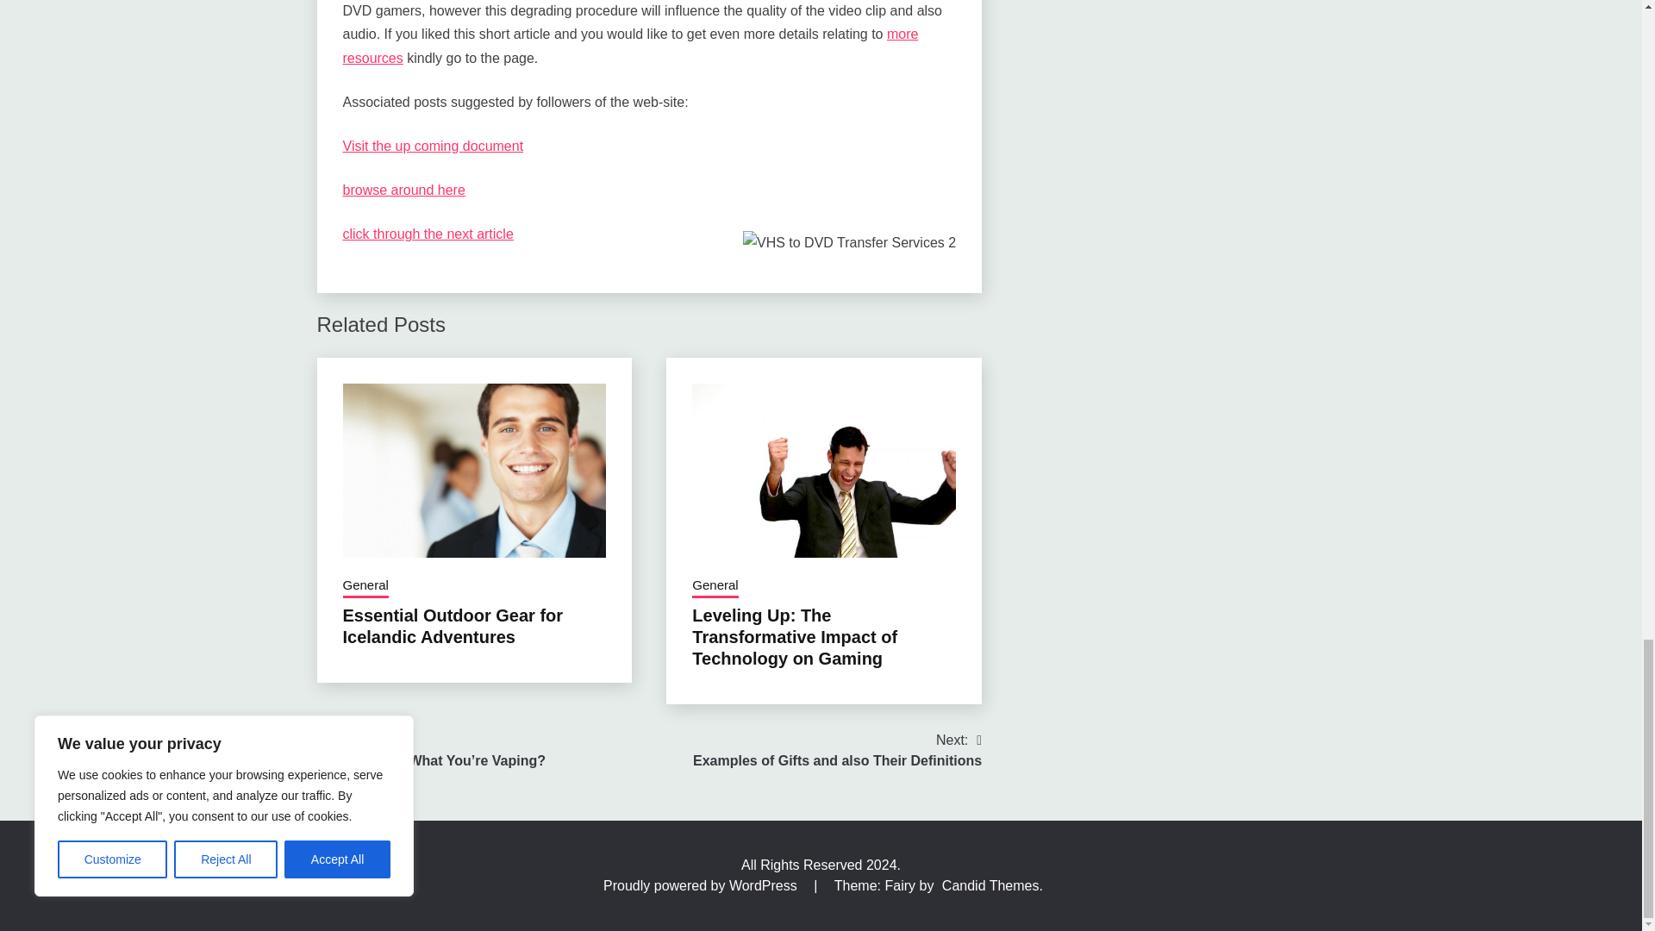 The width and height of the screenshot is (1655, 931). Describe the element at coordinates (428, 234) in the screenshot. I see `click through the next article` at that location.